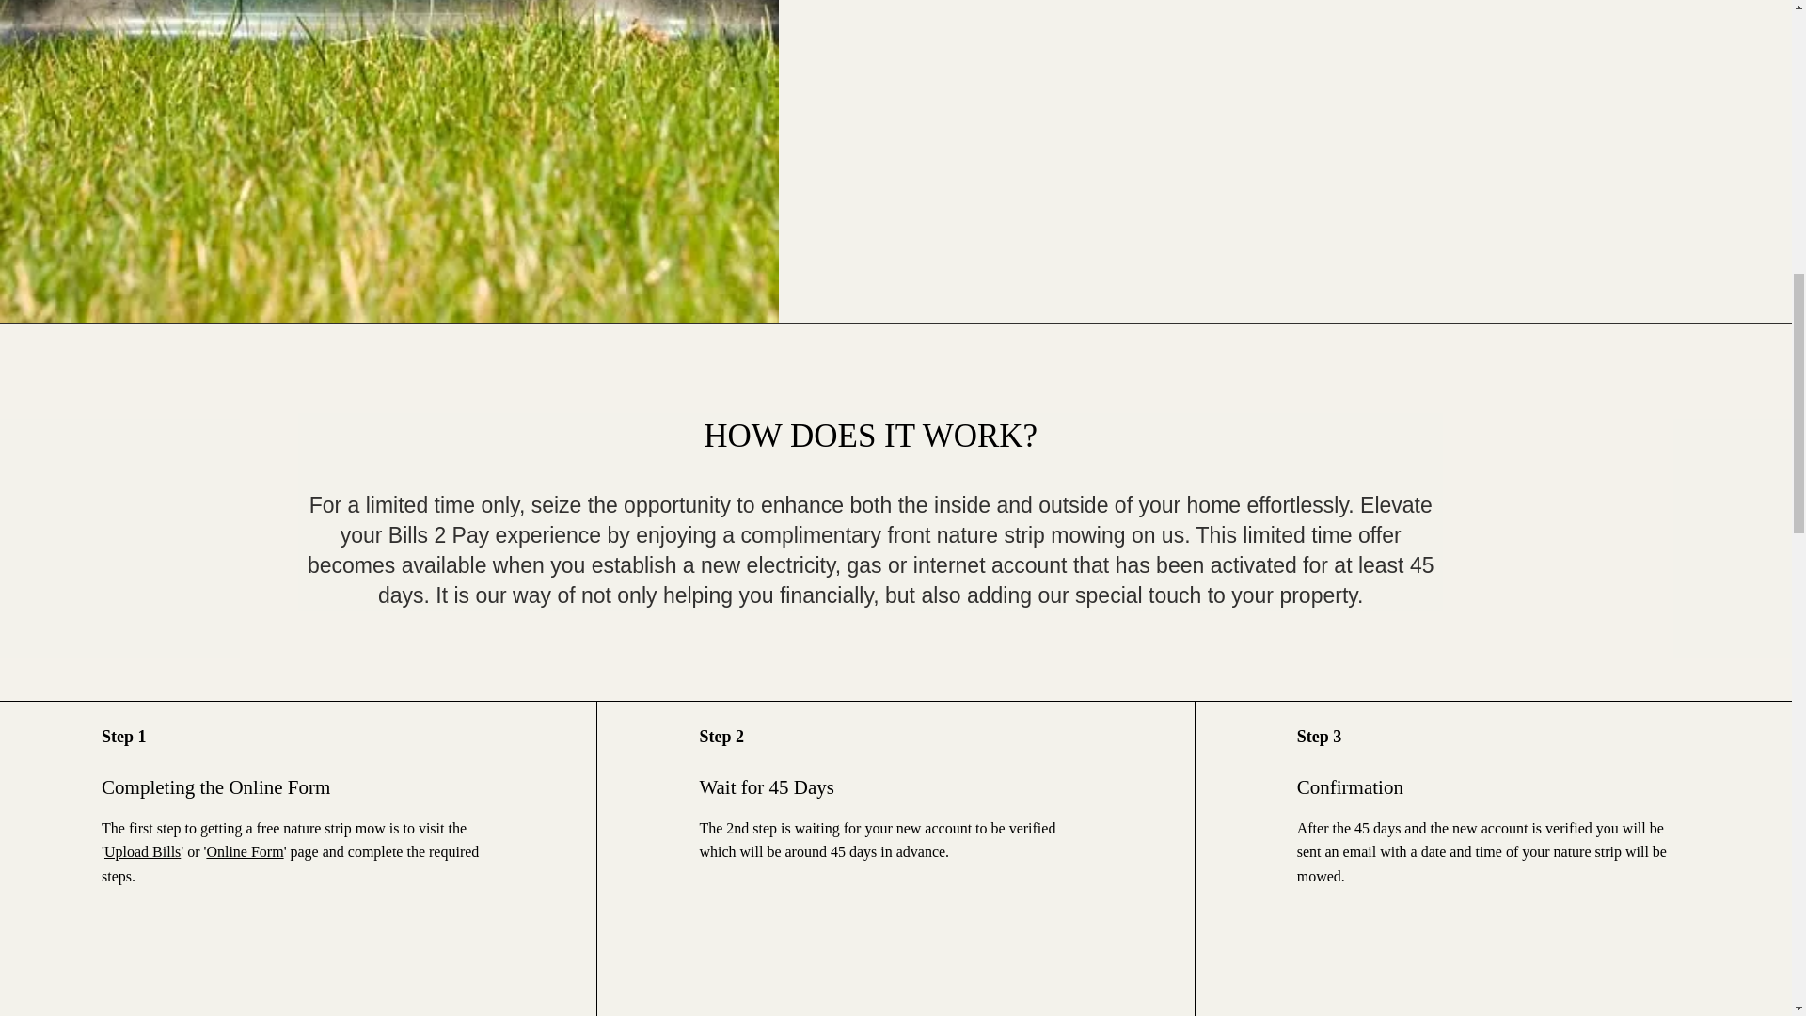 The width and height of the screenshot is (1806, 1016). What do you see at coordinates (143, 851) in the screenshot?
I see `Upload Bills` at bounding box center [143, 851].